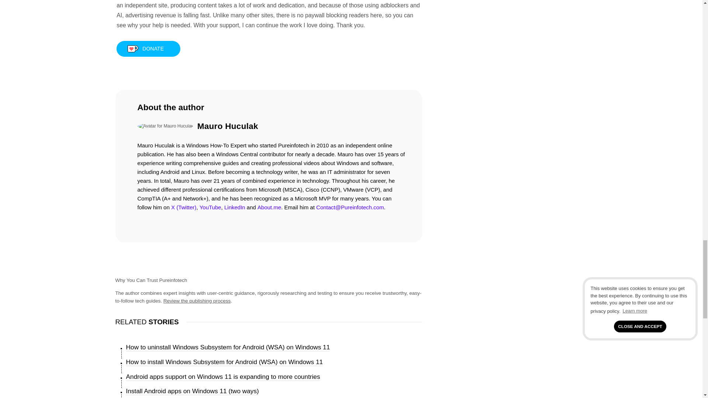  Describe the element at coordinates (350, 207) in the screenshot. I see `Email Mauro` at that location.